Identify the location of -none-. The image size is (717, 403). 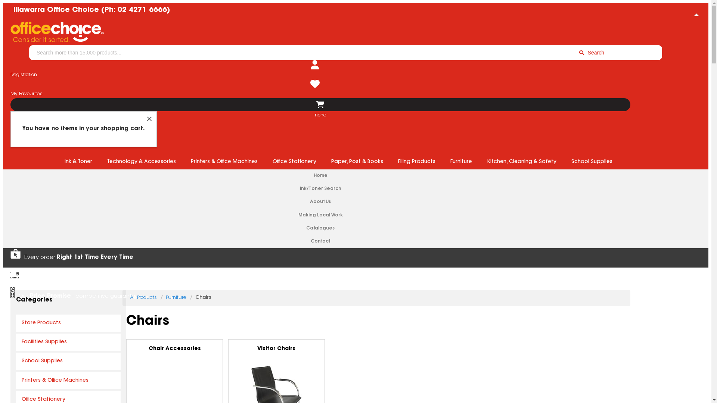
(320, 104).